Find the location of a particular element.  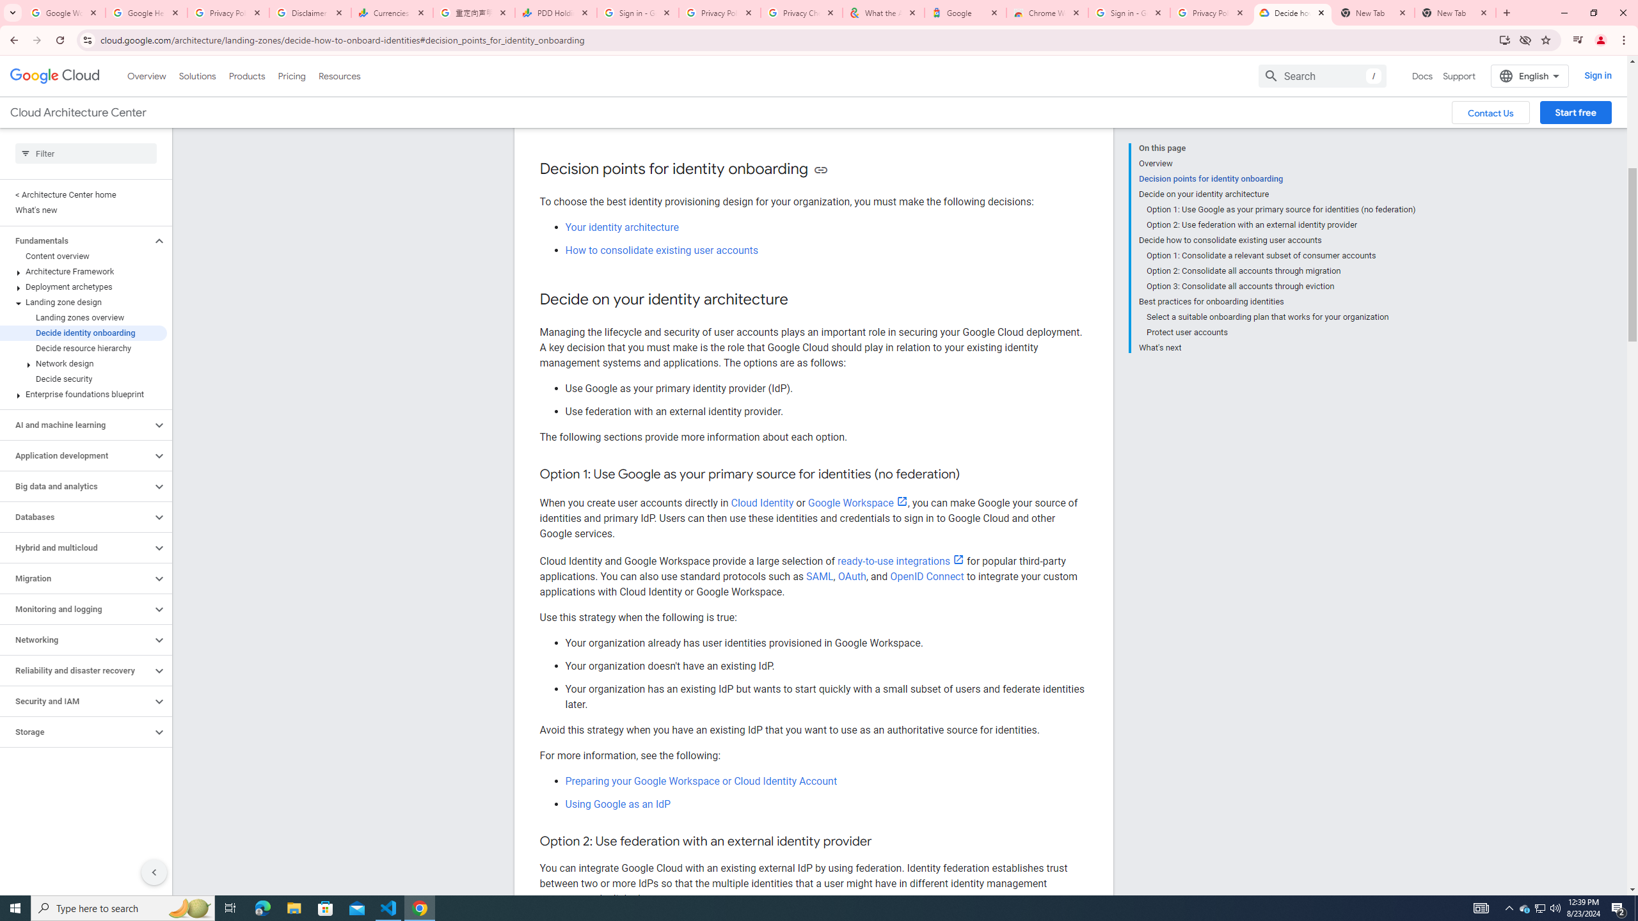

OAuth is located at coordinates (852, 576).